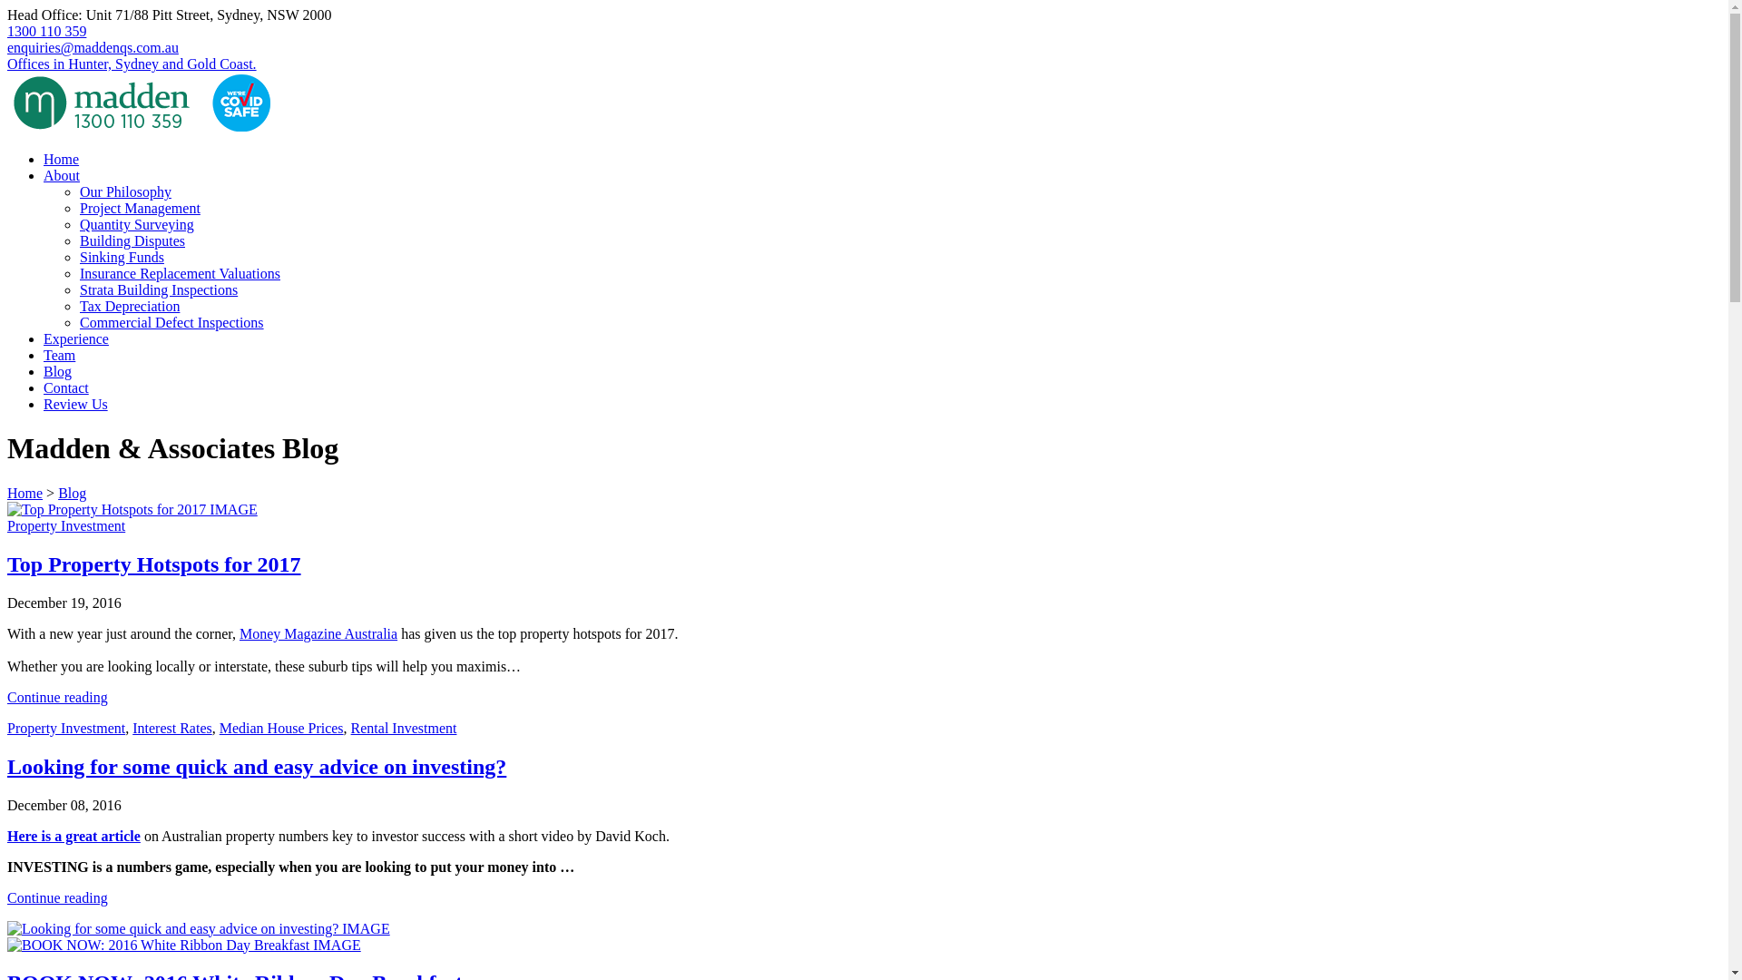 The width and height of the screenshot is (1742, 980). What do you see at coordinates (154, 564) in the screenshot?
I see `Top Property Hotspots for 2017` at bounding box center [154, 564].